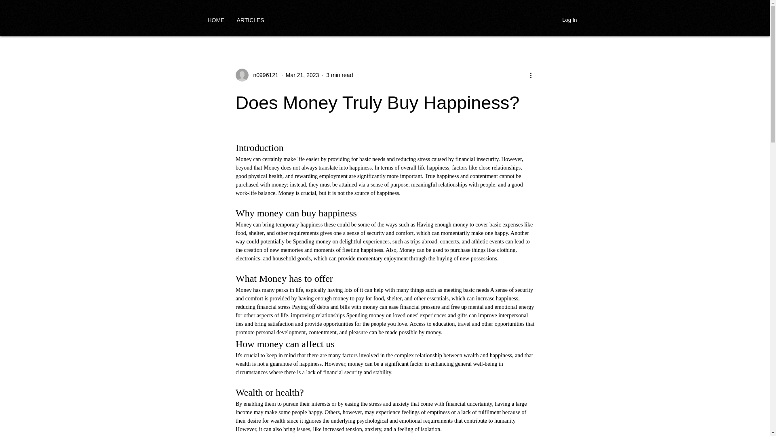 The image size is (776, 436). Describe the element at coordinates (263, 75) in the screenshot. I see `n0996121` at that location.